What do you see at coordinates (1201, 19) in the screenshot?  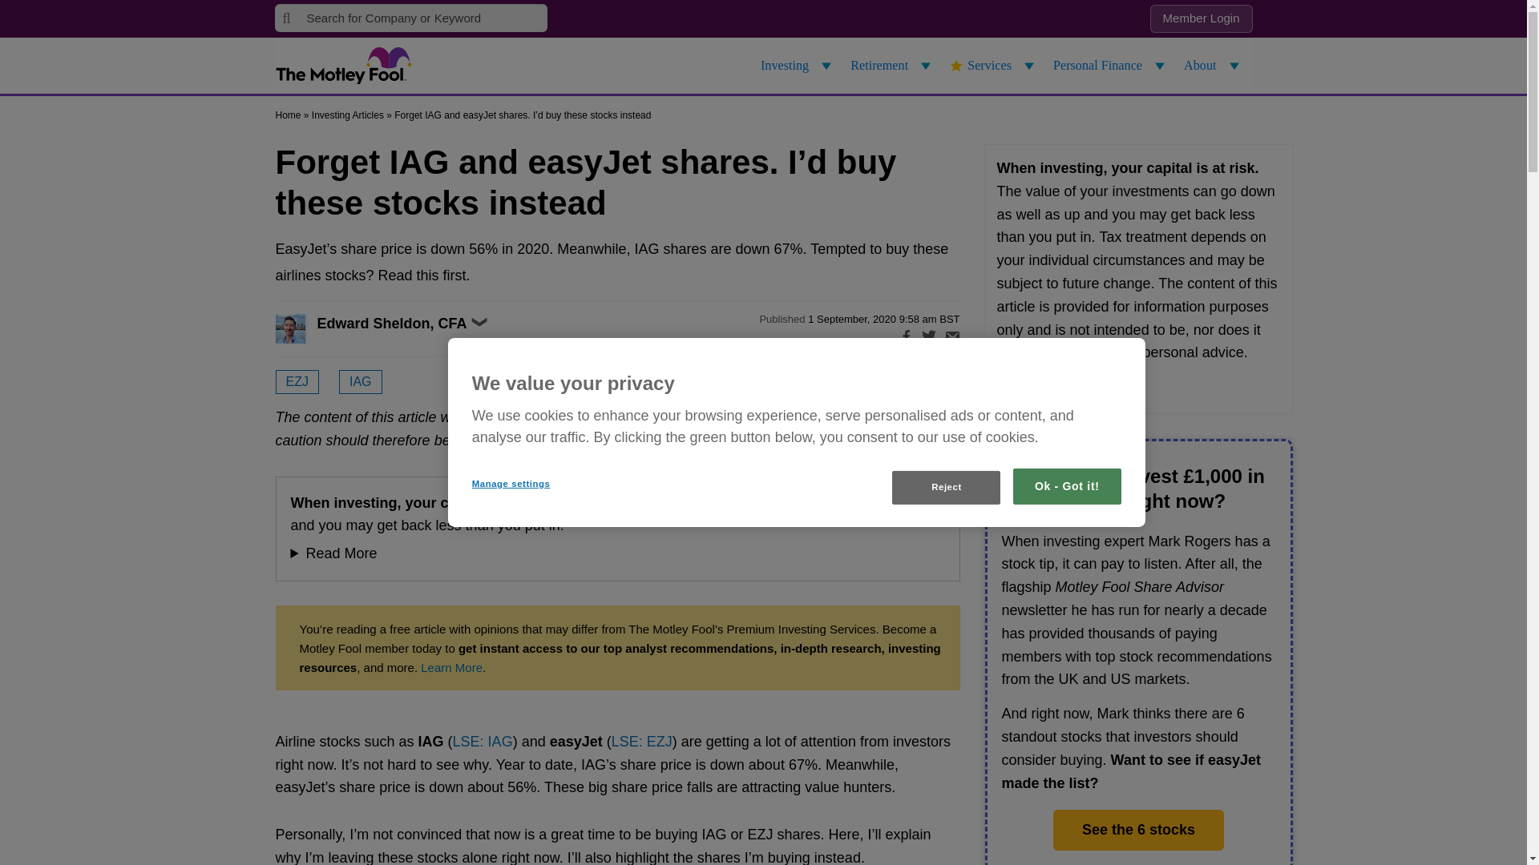 I see `Member Login` at bounding box center [1201, 19].